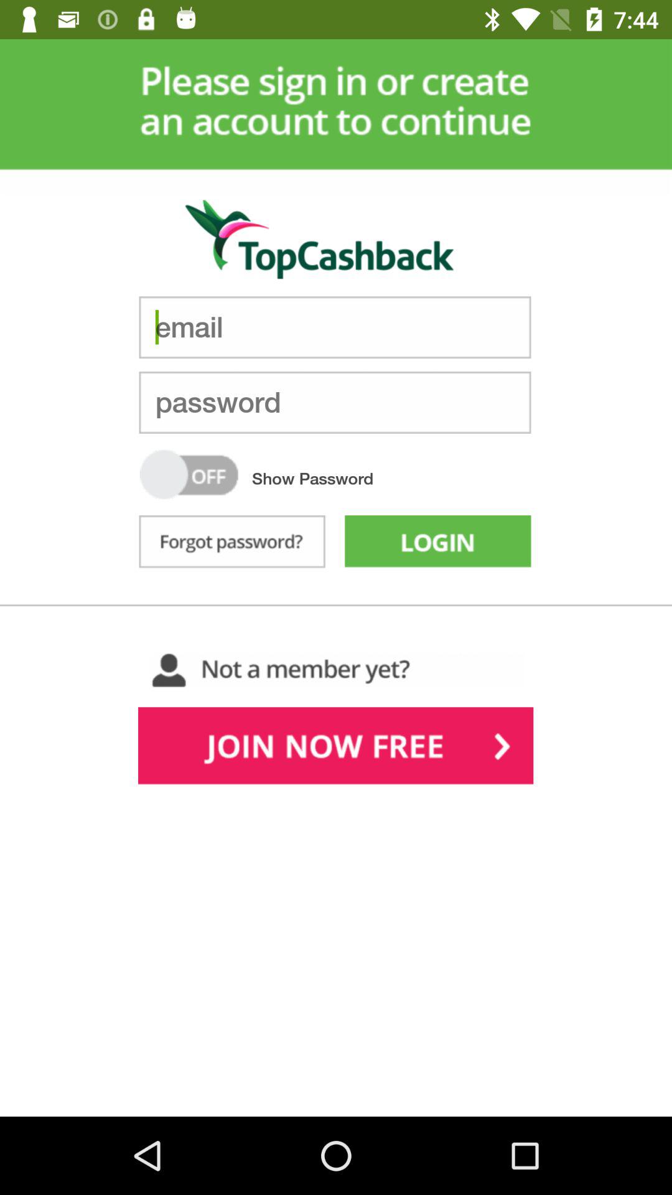 The width and height of the screenshot is (672, 1195). I want to click on toggle password display, so click(189, 474).